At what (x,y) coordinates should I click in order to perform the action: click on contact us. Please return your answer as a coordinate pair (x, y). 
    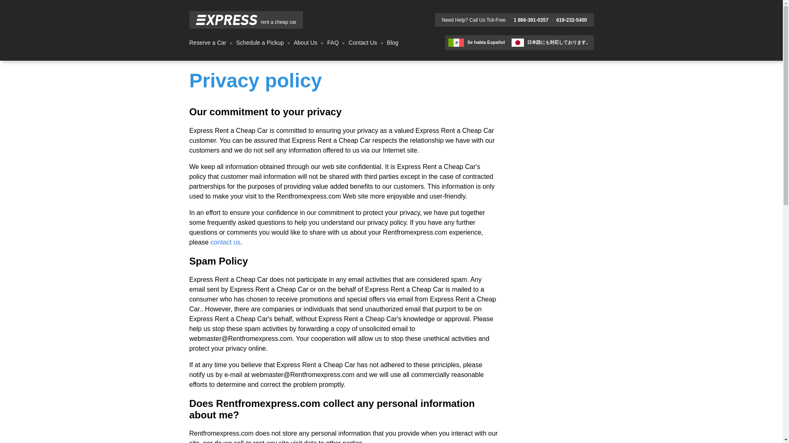
    Looking at the image, I should click on (225, 242).